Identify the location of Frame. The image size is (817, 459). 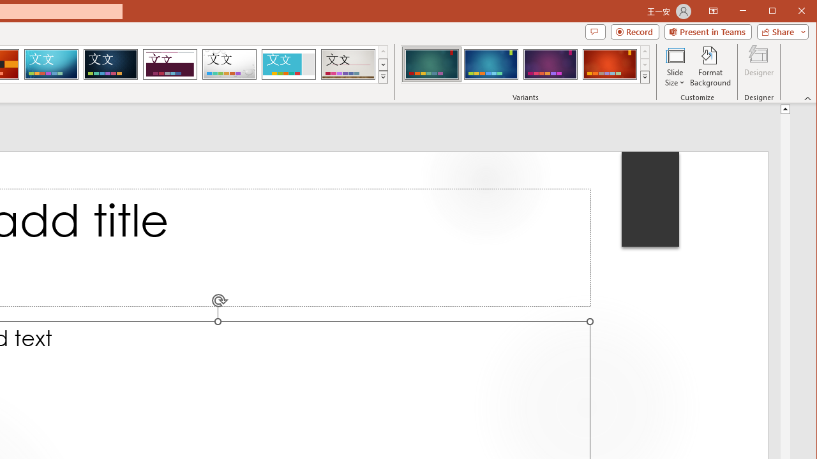
(289, 64).